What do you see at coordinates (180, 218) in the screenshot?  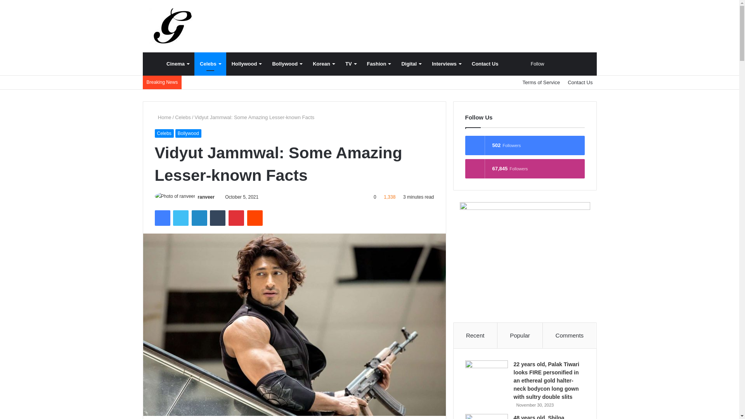 I see `Twitter` at bounding box center [180, 218].